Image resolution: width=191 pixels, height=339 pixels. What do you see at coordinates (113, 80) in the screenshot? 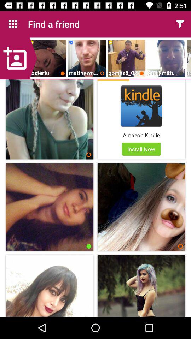
I see `flip to the sponsored app` at bounding box center [113, 80].